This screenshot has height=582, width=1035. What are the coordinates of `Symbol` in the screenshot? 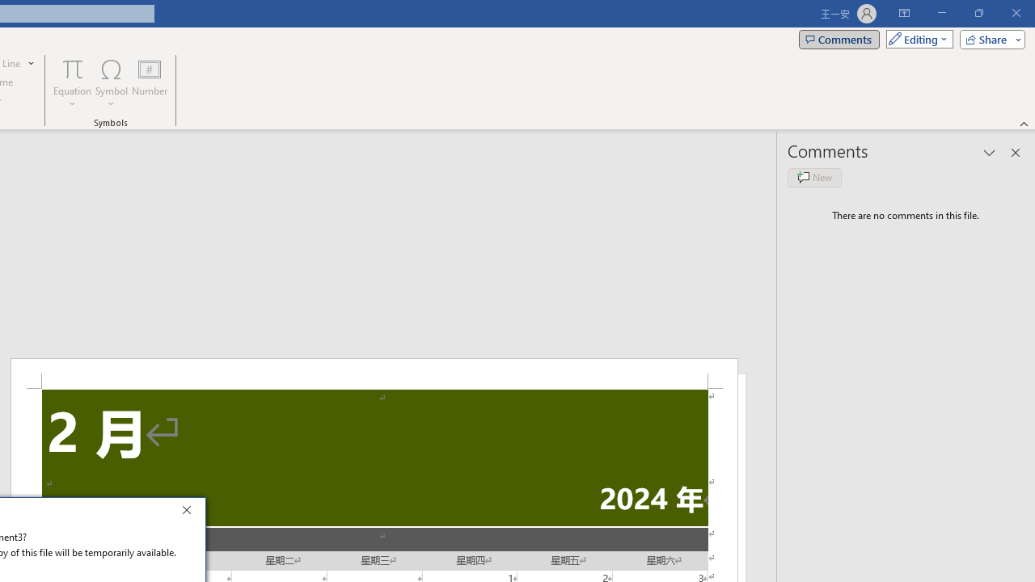 It's located at (112, 82).